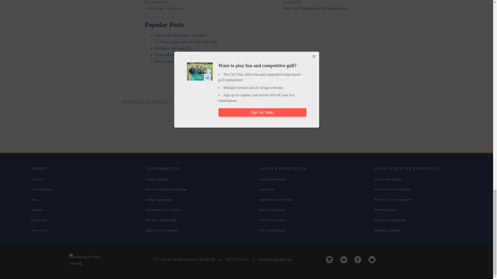 This screenshot has height=279, width=497. What do you see at coordinates (316, 8) in the screenshot?
I see `City Tour Championship Fast Approaching` at bounding box center [316, 8].